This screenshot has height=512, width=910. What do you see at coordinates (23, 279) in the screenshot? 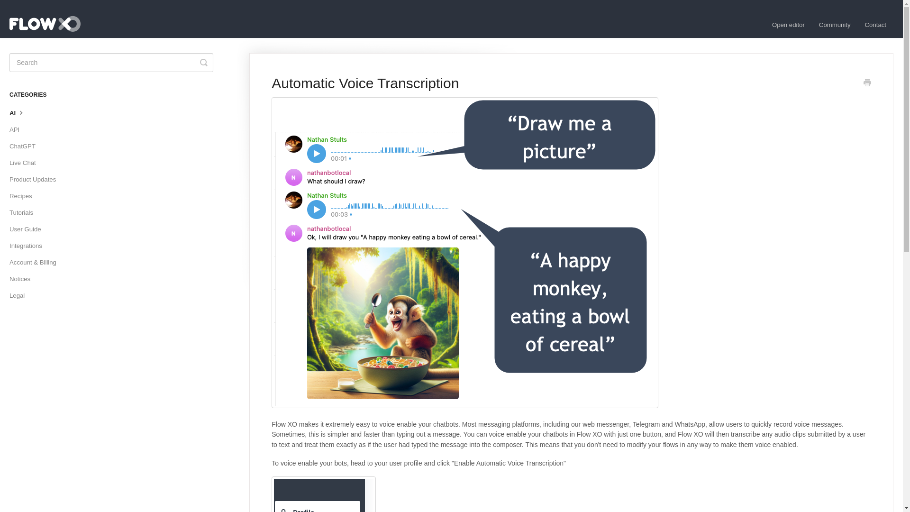
I see `Notices` at bounding box center [23, 279].